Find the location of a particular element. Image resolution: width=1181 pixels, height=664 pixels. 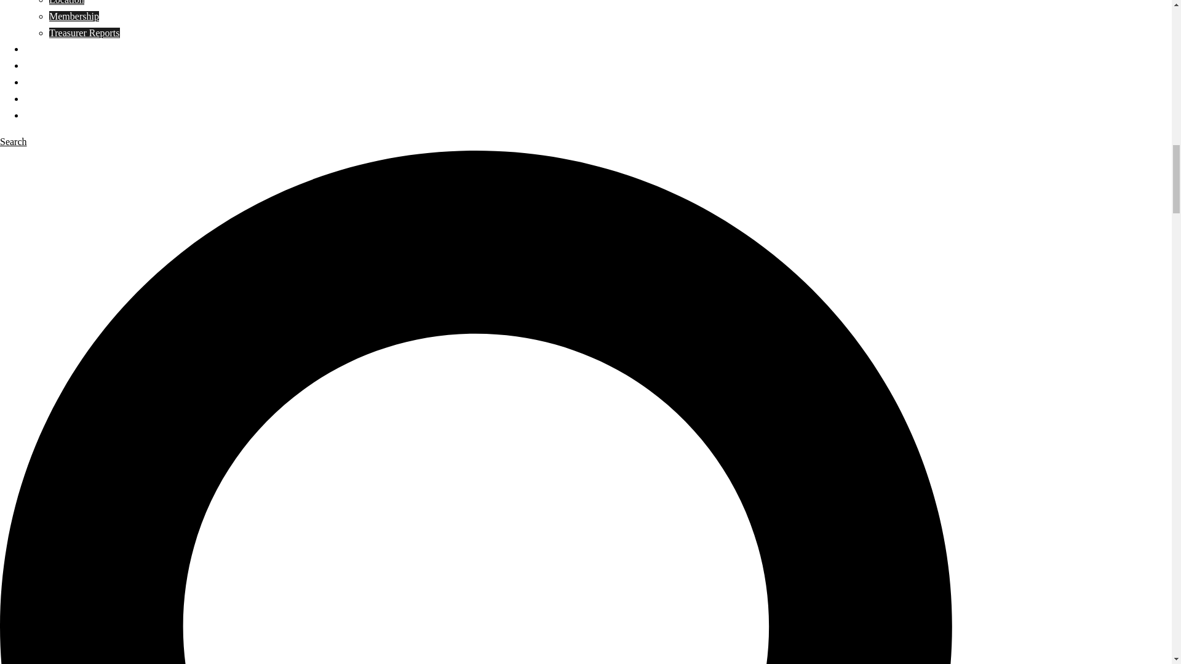

Treasurer Reports is located at coordinates (85, 32).